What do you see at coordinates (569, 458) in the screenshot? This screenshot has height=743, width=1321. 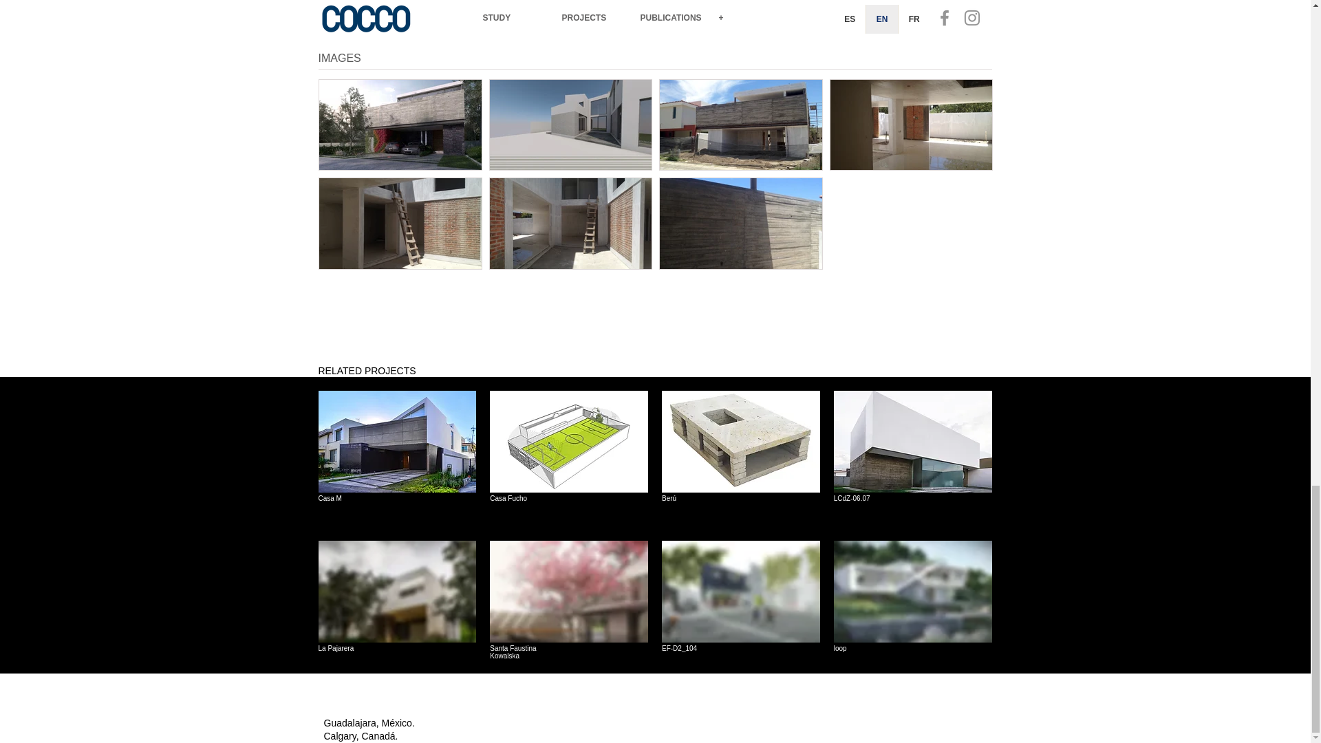 I see `Casa M` at bounding box center [569, 458].